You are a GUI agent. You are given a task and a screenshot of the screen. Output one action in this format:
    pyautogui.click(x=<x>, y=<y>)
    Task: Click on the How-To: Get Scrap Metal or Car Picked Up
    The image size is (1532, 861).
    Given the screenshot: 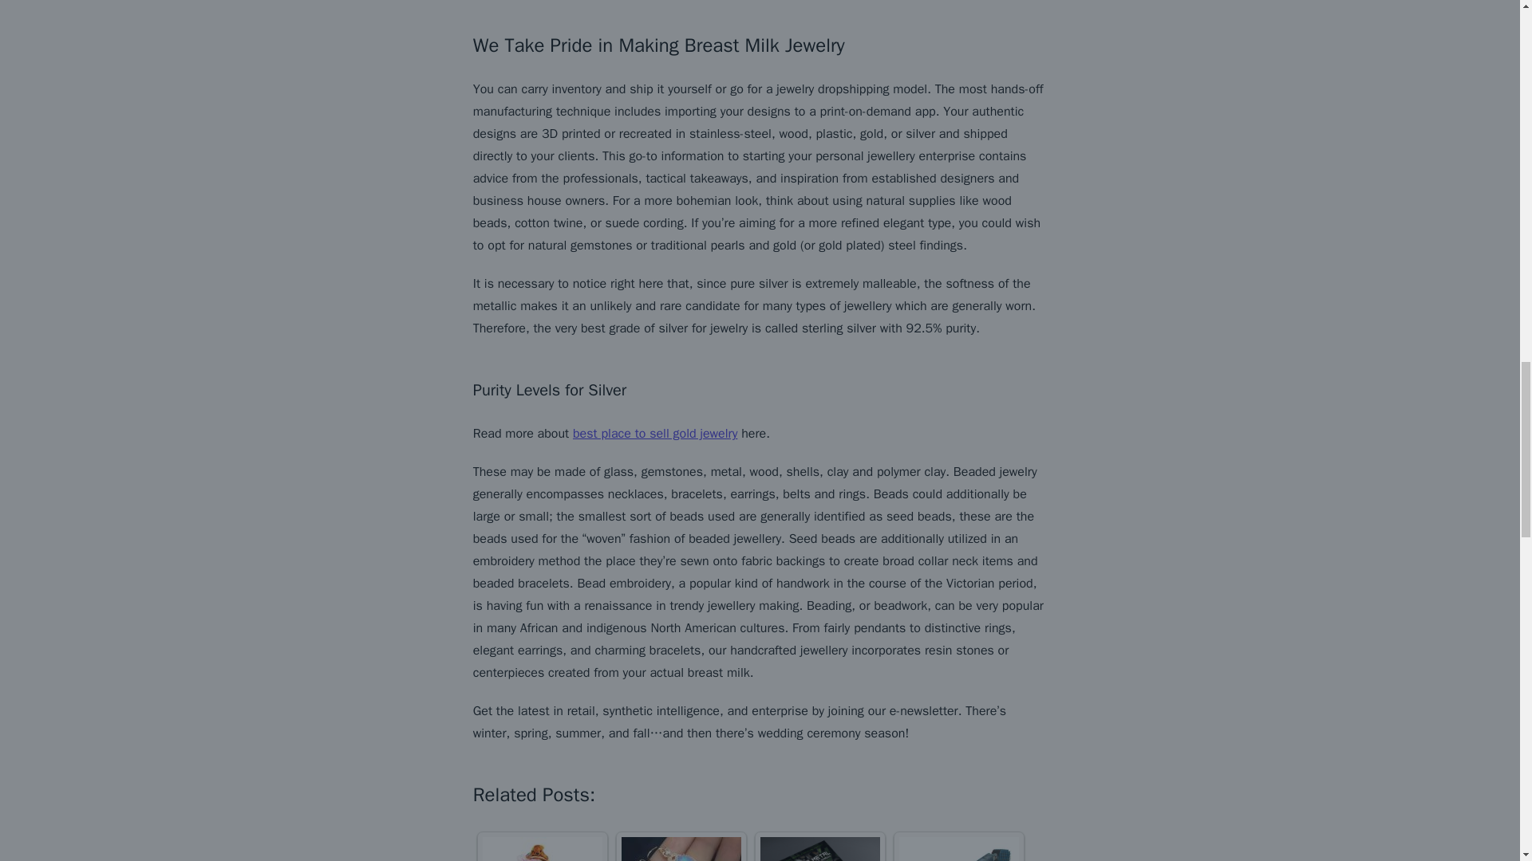 What is the action you would take?
    pyautogui.click(x=819, y=848)
    